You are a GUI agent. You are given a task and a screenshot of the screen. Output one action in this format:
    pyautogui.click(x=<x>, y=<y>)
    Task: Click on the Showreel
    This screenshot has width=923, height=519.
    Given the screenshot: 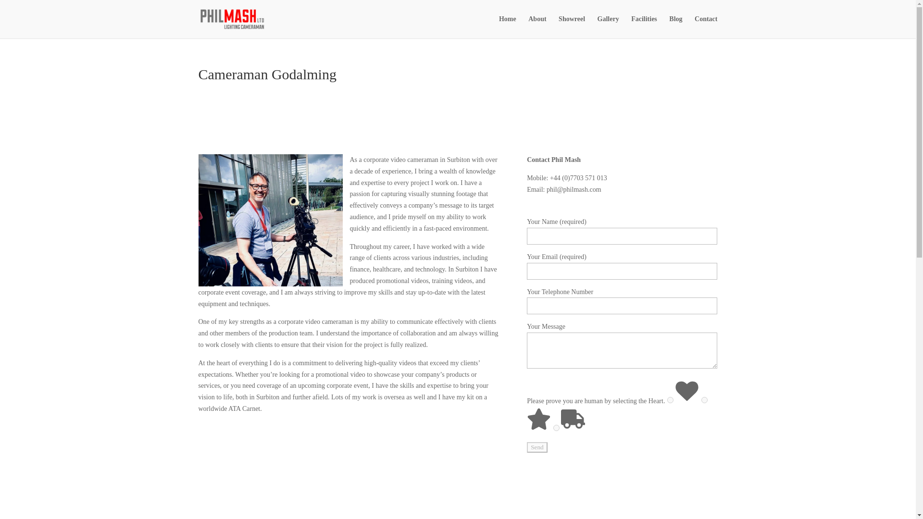 What is the action you would take?
    pyautogui.click(x=572, y=27)
    